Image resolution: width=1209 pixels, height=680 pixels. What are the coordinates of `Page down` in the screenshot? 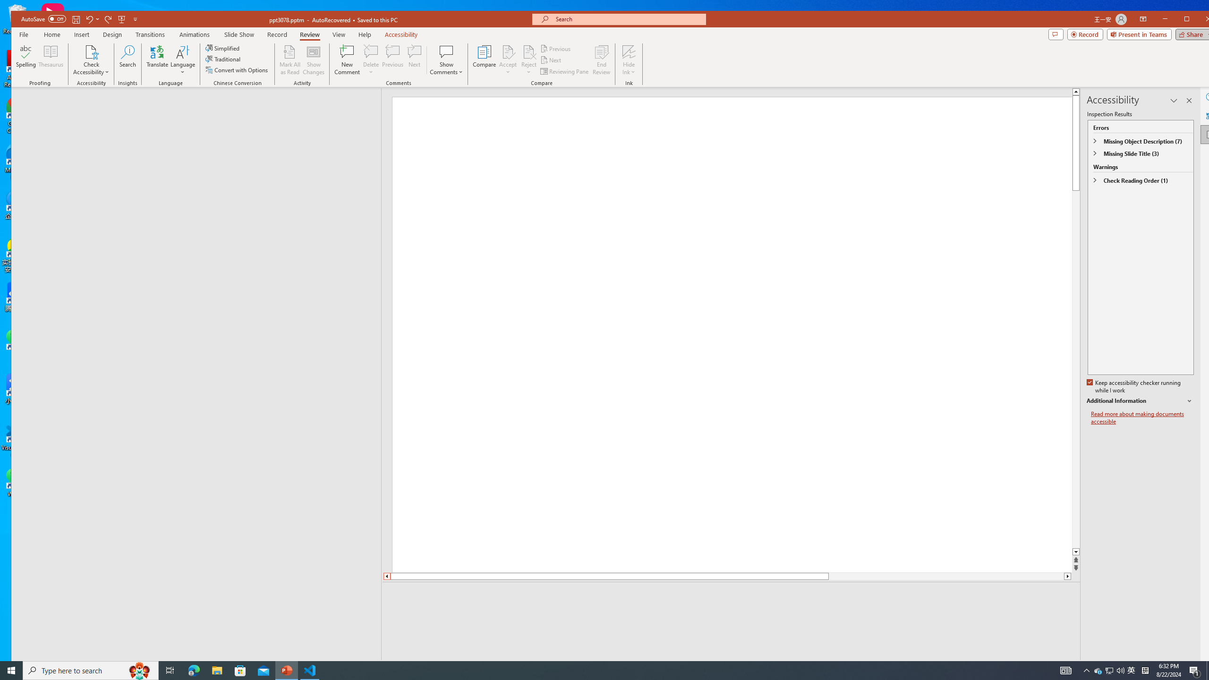 It's located at (946, 576).